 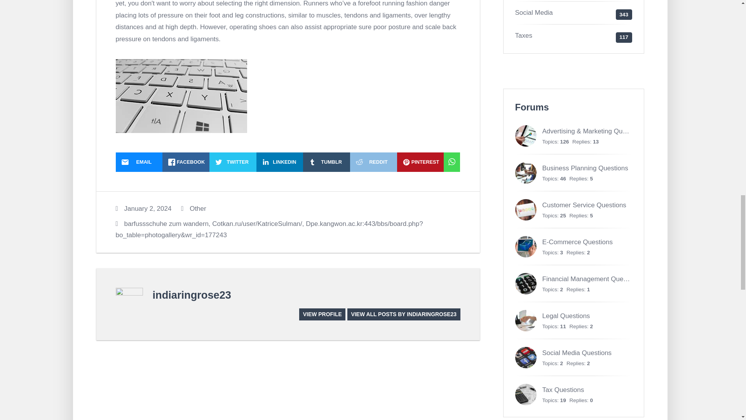 I want to click on indiaringrose23, so click(x=191, y=295).